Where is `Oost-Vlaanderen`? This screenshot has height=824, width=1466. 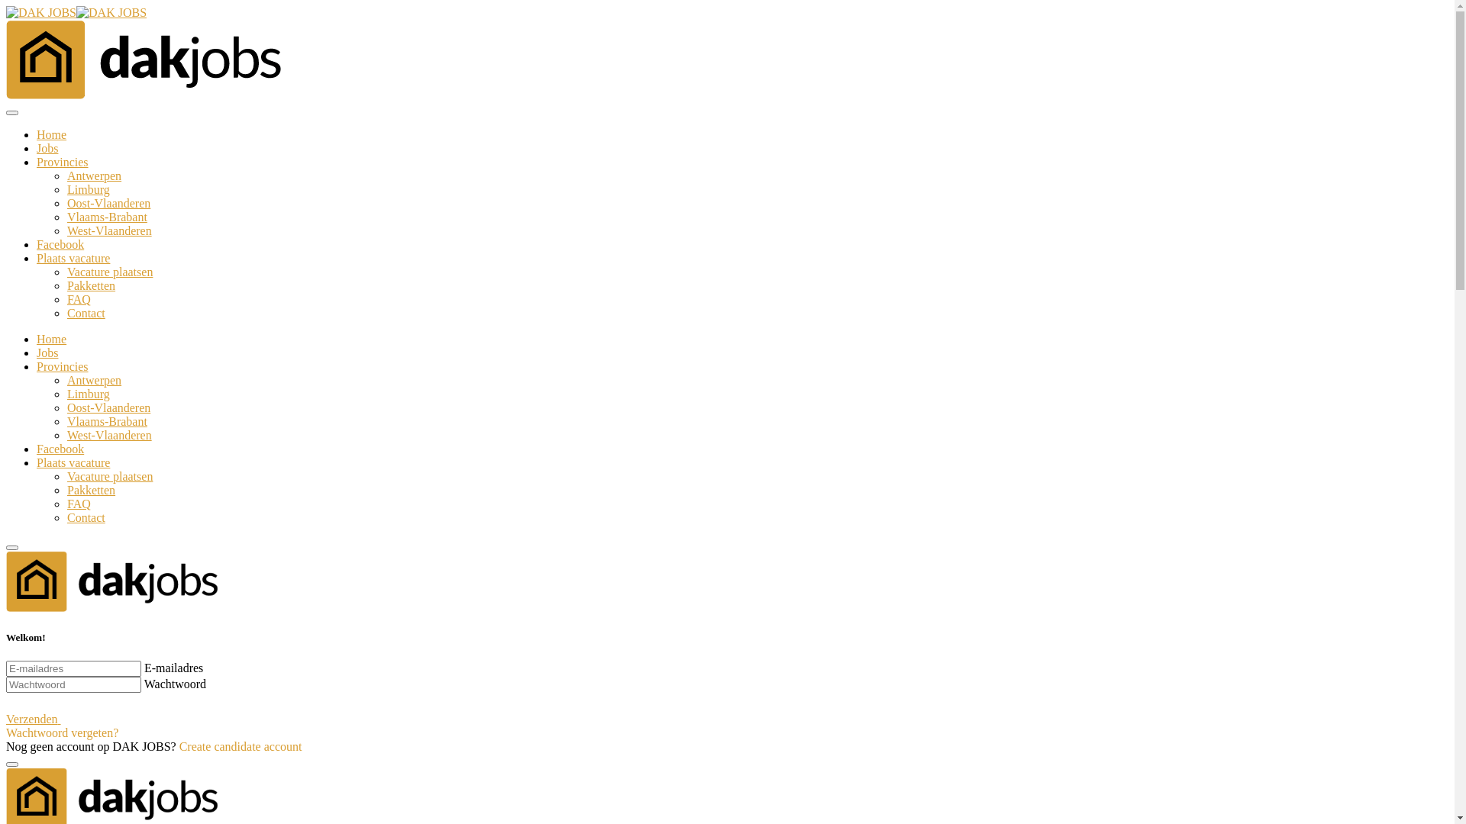
Oost-Vlaanderen is located at coordinates (108, 203).